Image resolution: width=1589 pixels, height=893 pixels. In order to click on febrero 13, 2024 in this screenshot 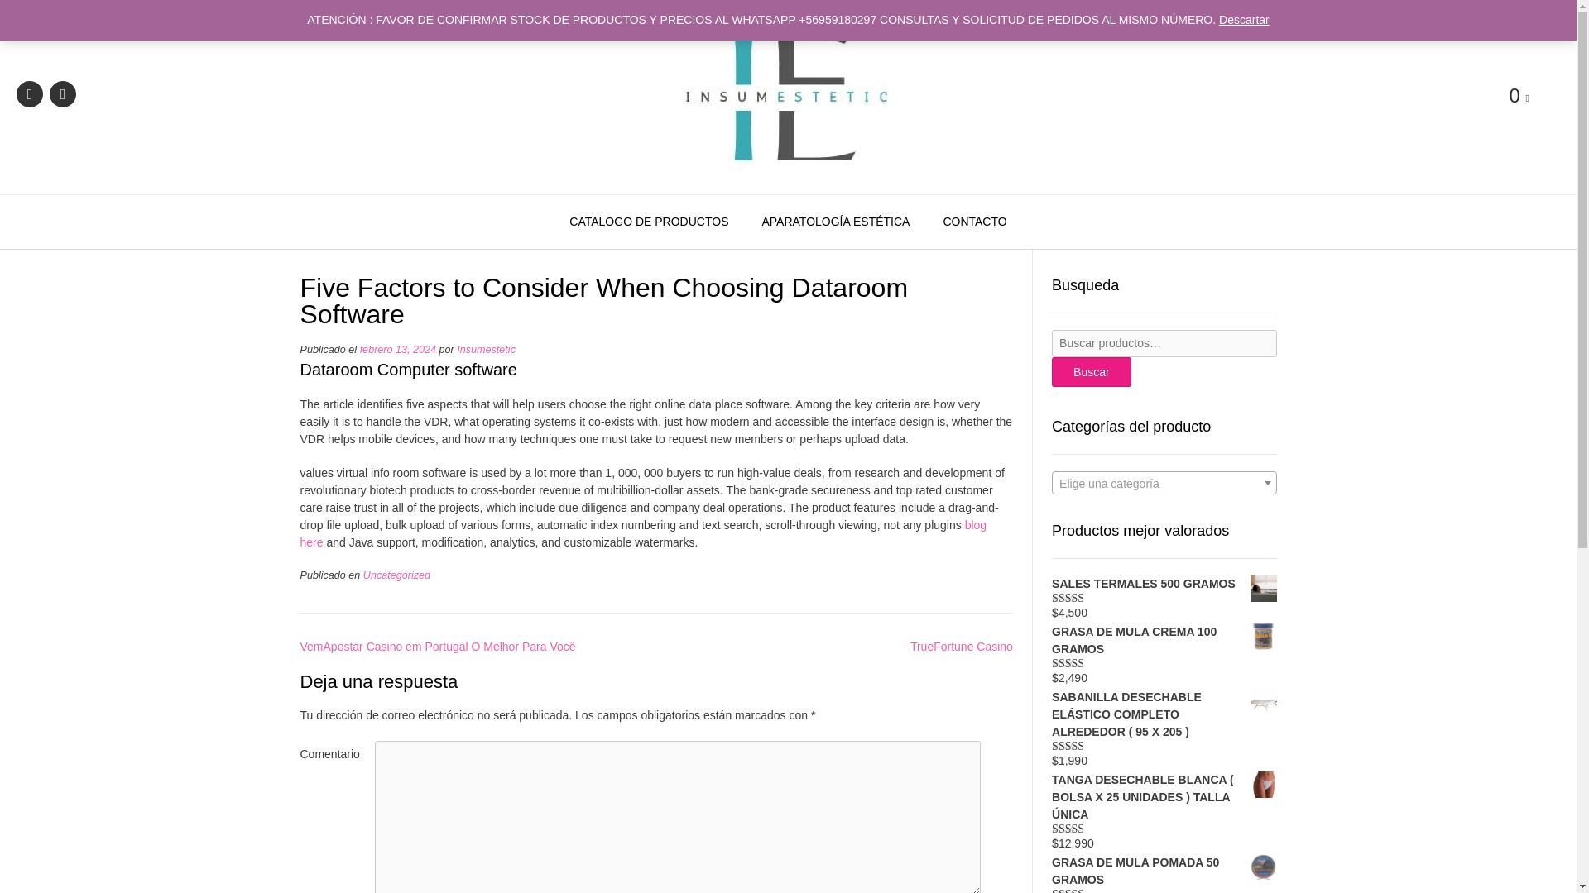, I will do `click(397, 349)`.